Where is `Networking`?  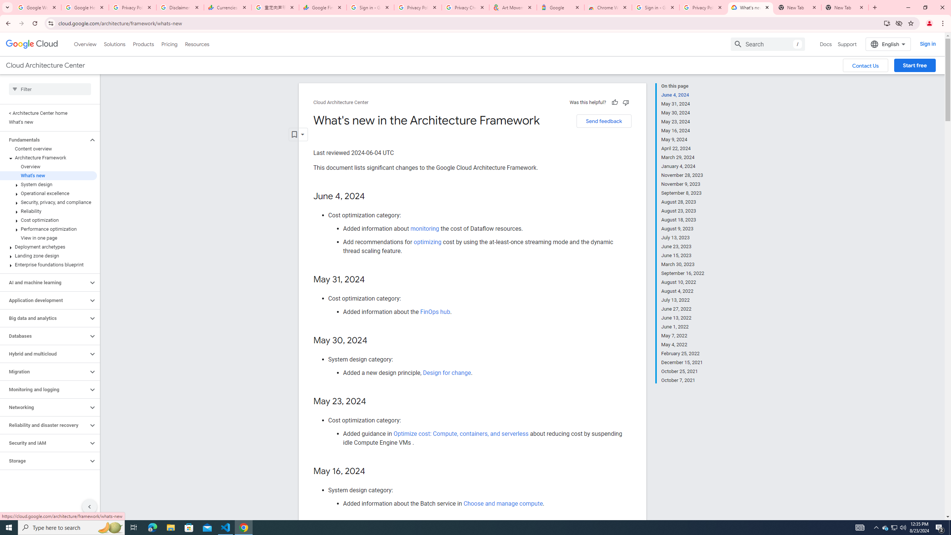
Networking is located at coordinates (44, 407).